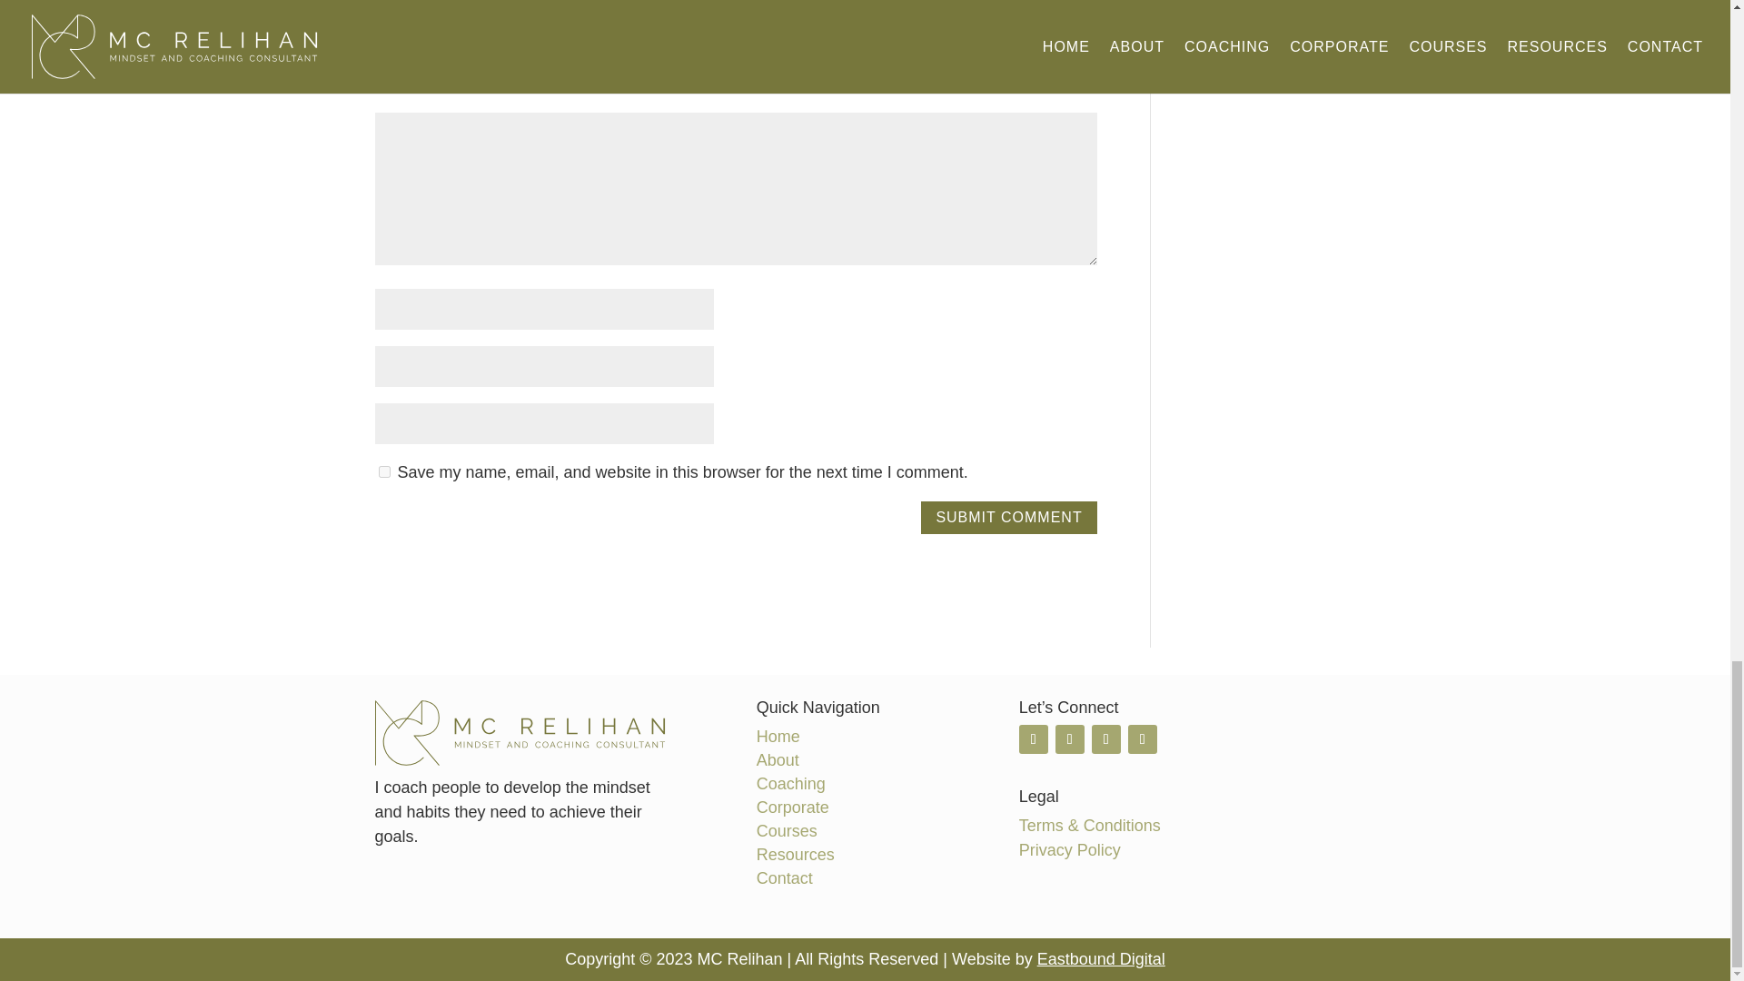  I want to click on Submit Comment, so click(1008, 518).